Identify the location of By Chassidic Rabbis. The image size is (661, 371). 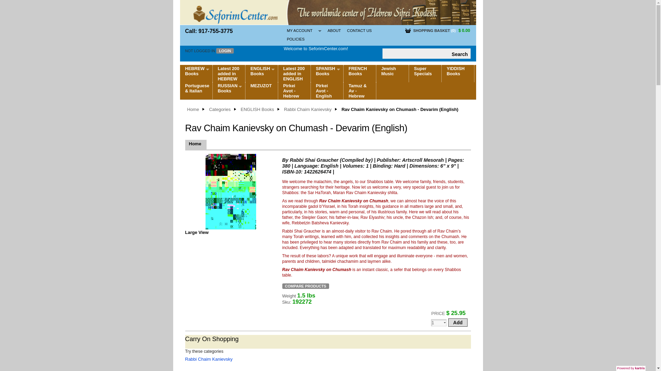
(228, 158).